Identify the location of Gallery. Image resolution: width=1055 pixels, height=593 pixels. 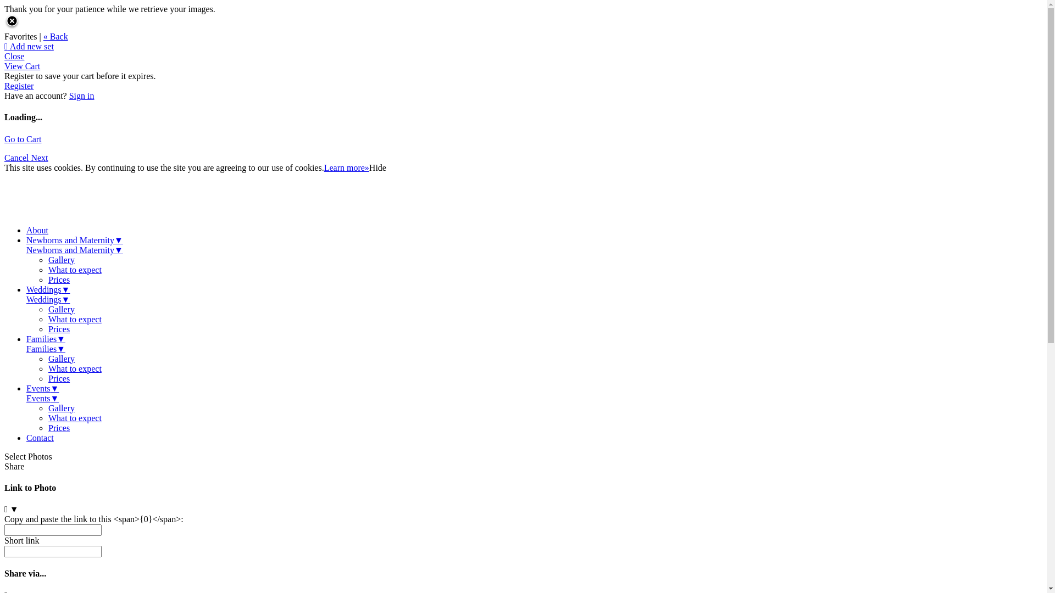
(62, 260).